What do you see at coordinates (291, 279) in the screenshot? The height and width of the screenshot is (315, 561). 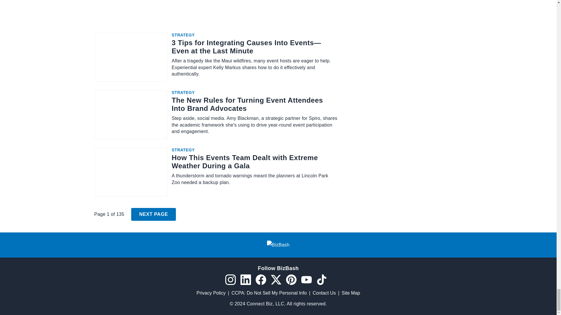 I see `Pinterest icon` at bounding box center [291, 279].